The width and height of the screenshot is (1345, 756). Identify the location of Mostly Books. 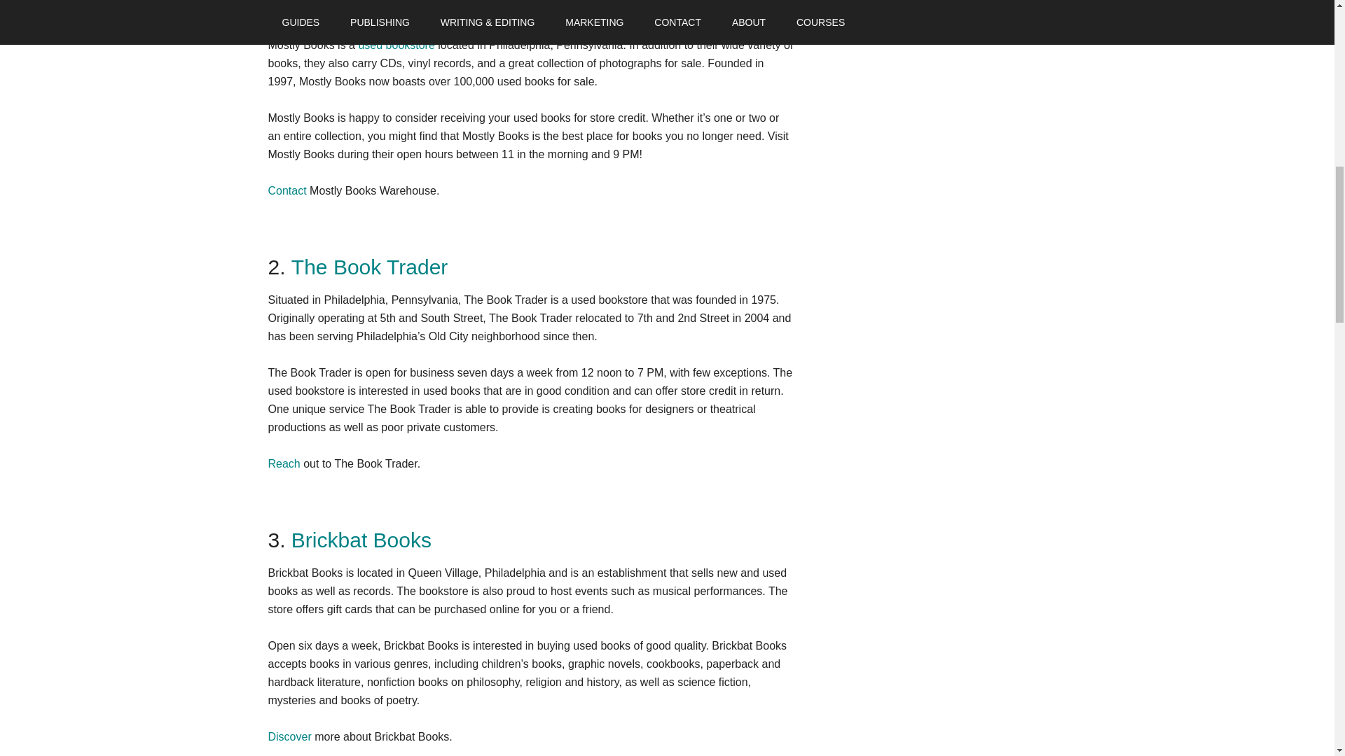
(353, 12).